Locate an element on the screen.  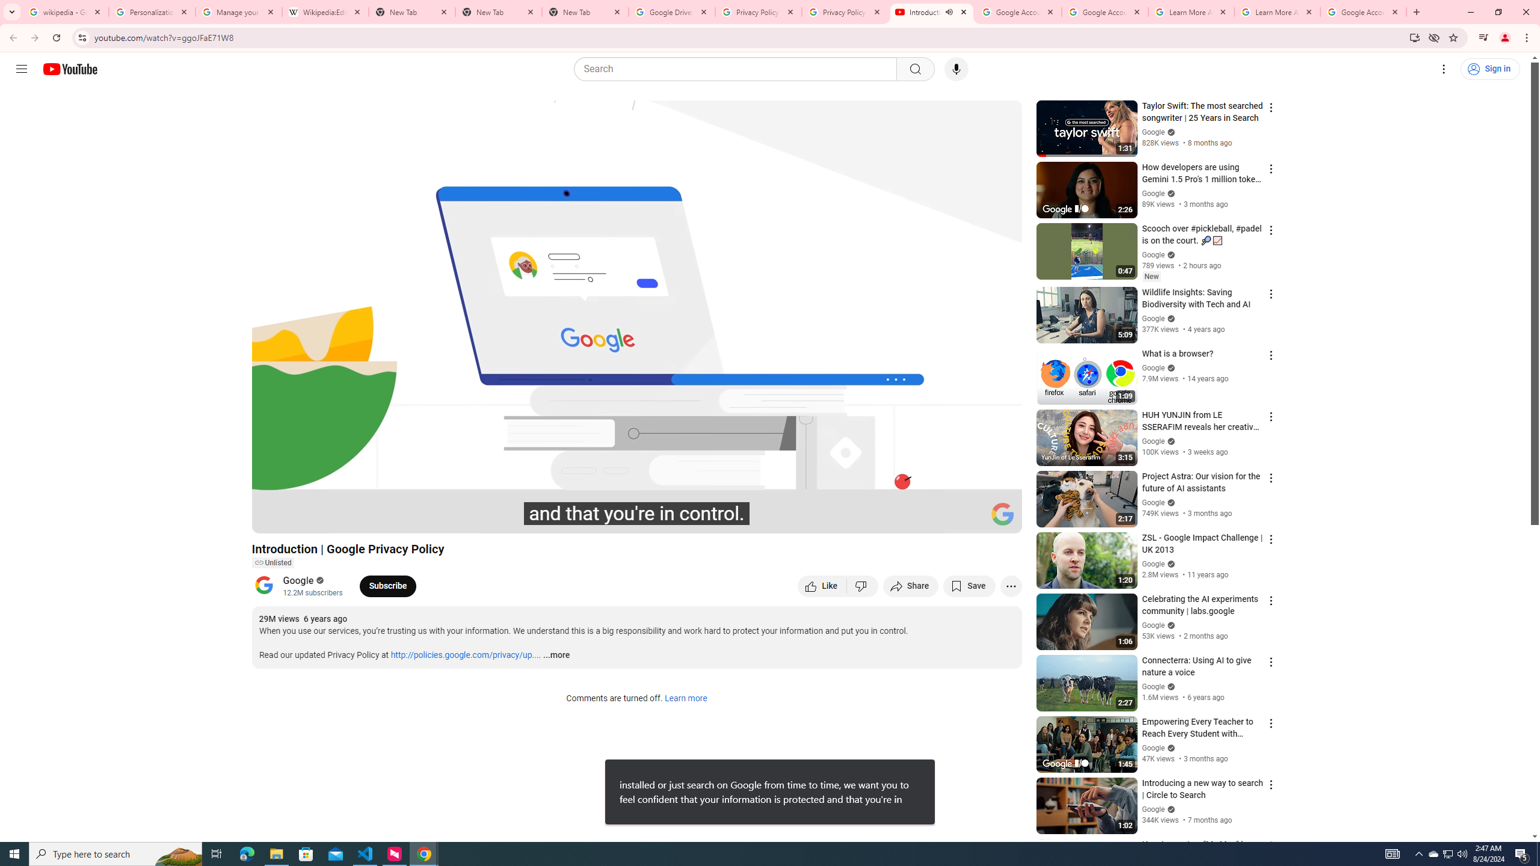
Unlisted is located at coordinates (272, 563).